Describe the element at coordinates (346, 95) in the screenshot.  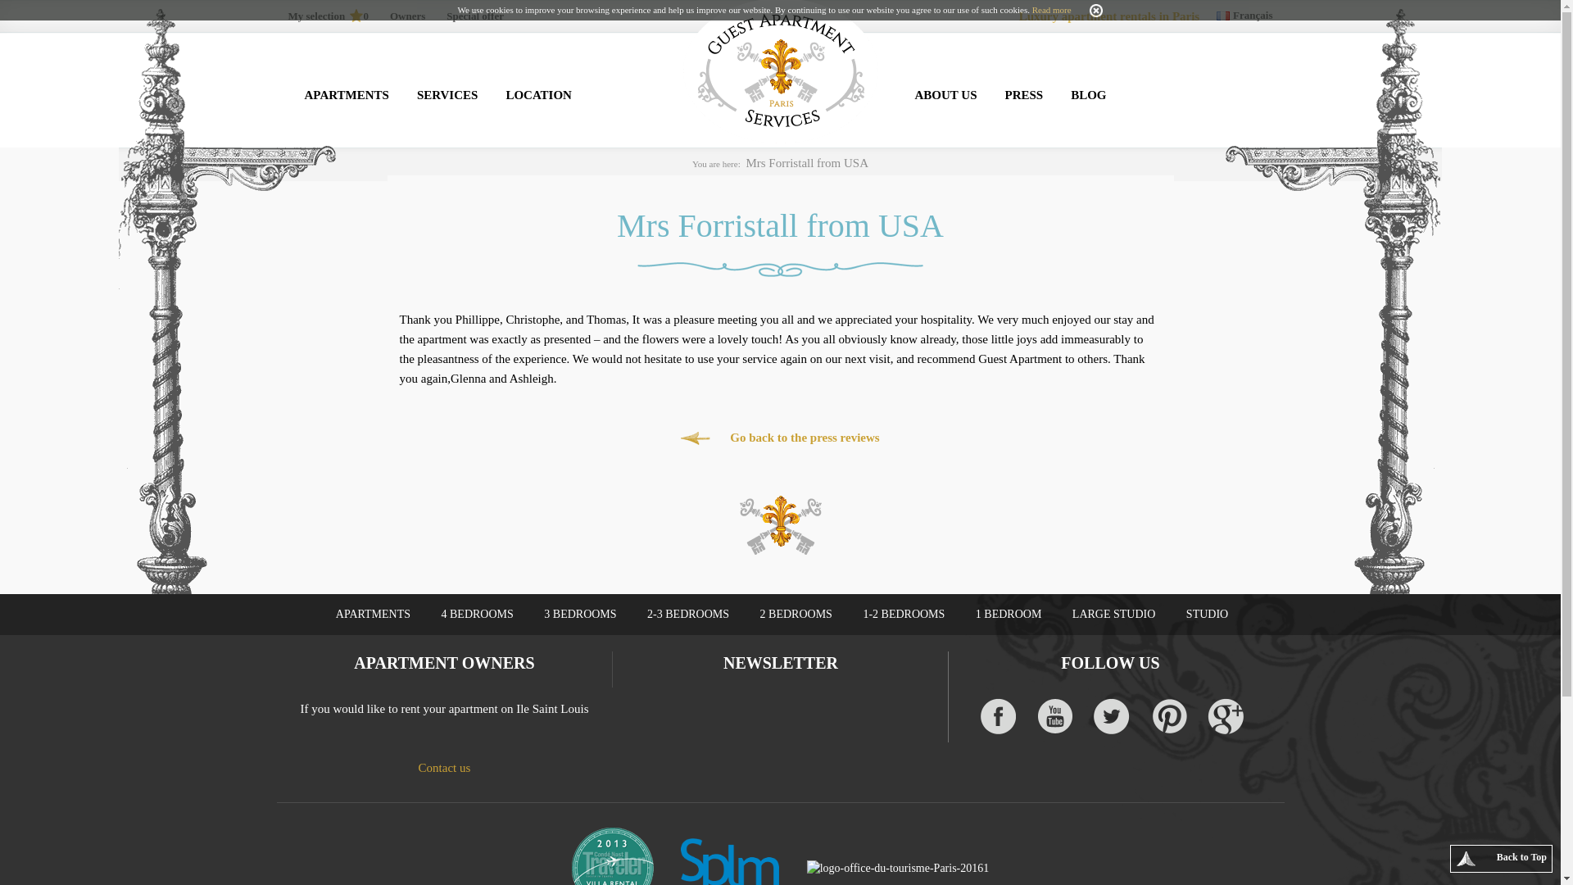
I see `APARTMENTS` at that location.